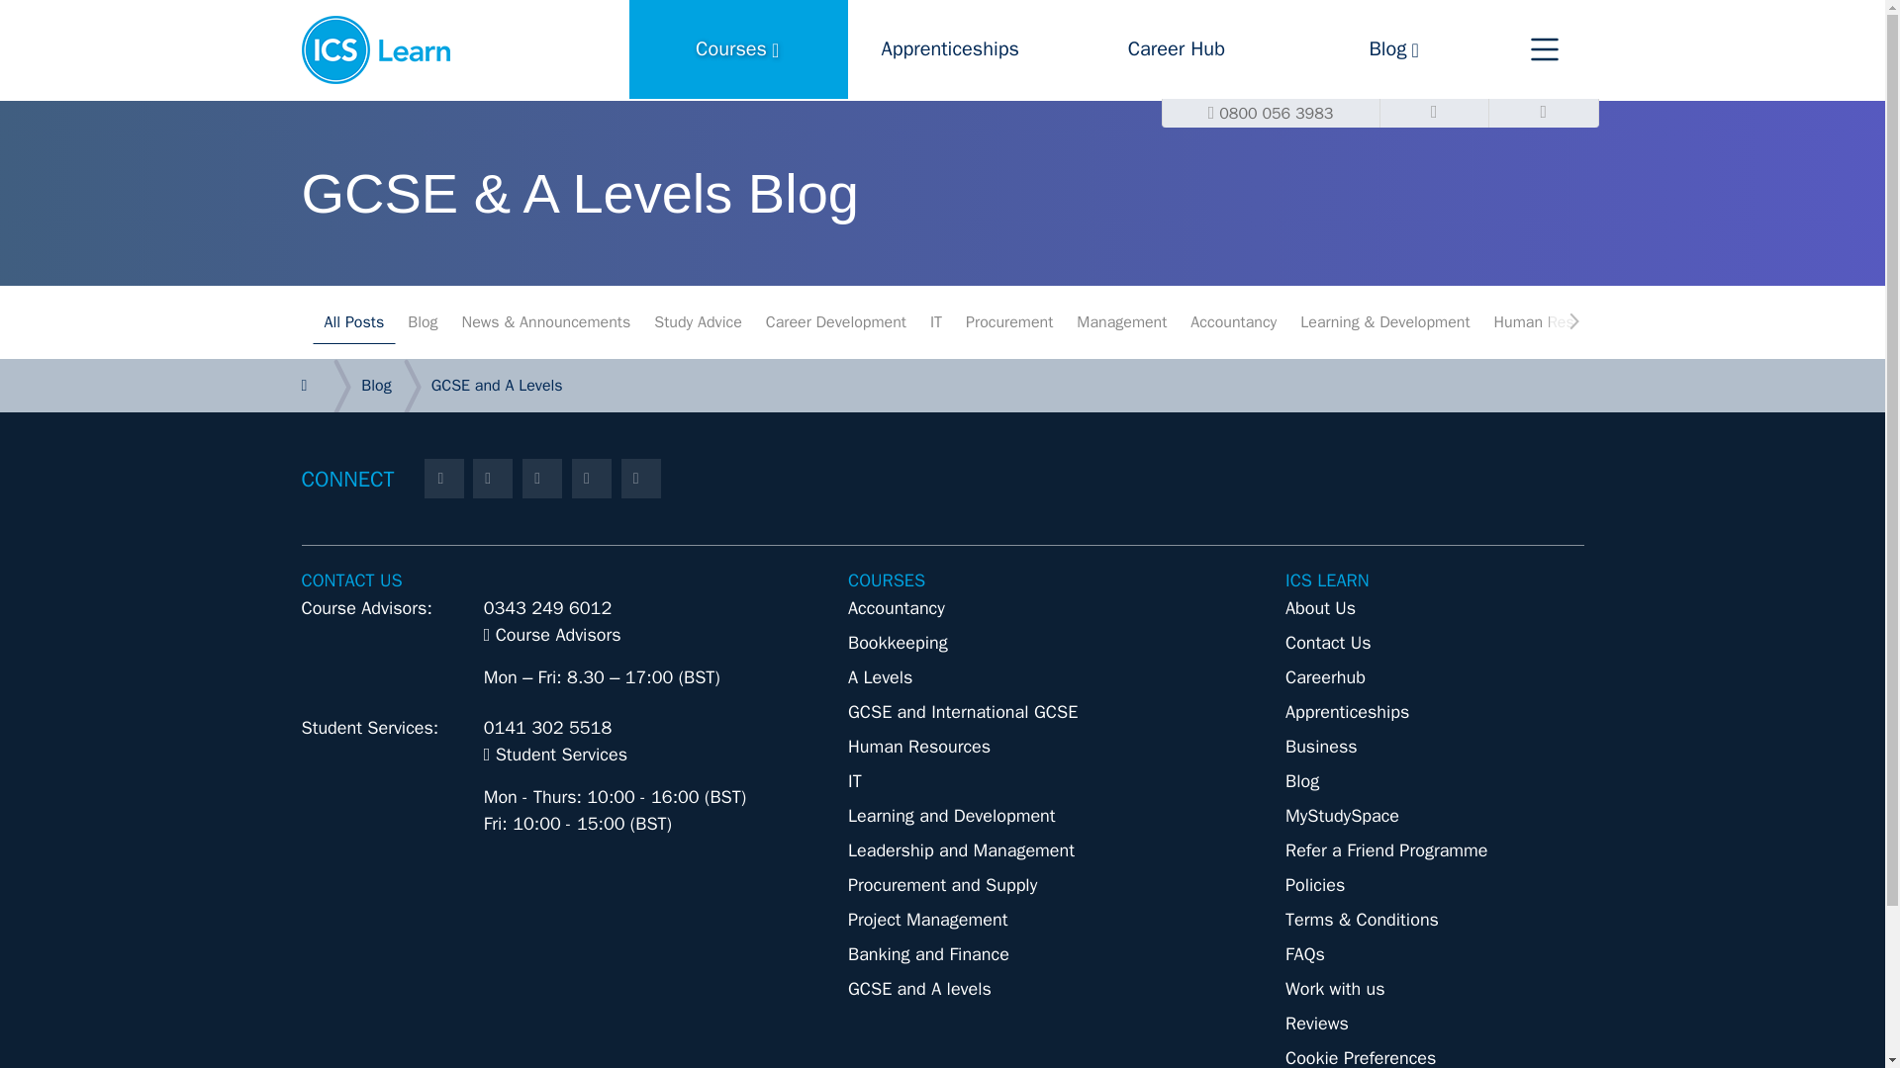 The height and width of the screenshot is (1068, 1900). I want to click on Instagram, so click(641, 479).